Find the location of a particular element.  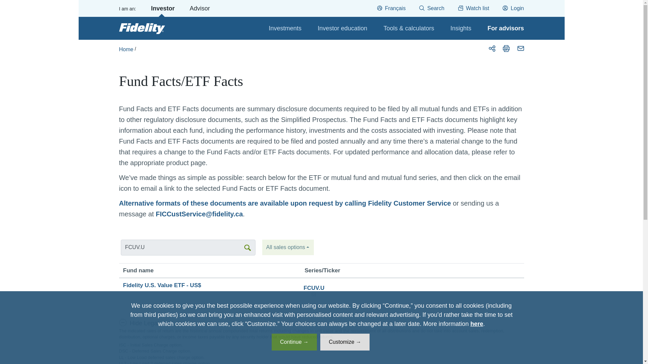

Login to fidelity.ca is located at coordinates (517, 8).